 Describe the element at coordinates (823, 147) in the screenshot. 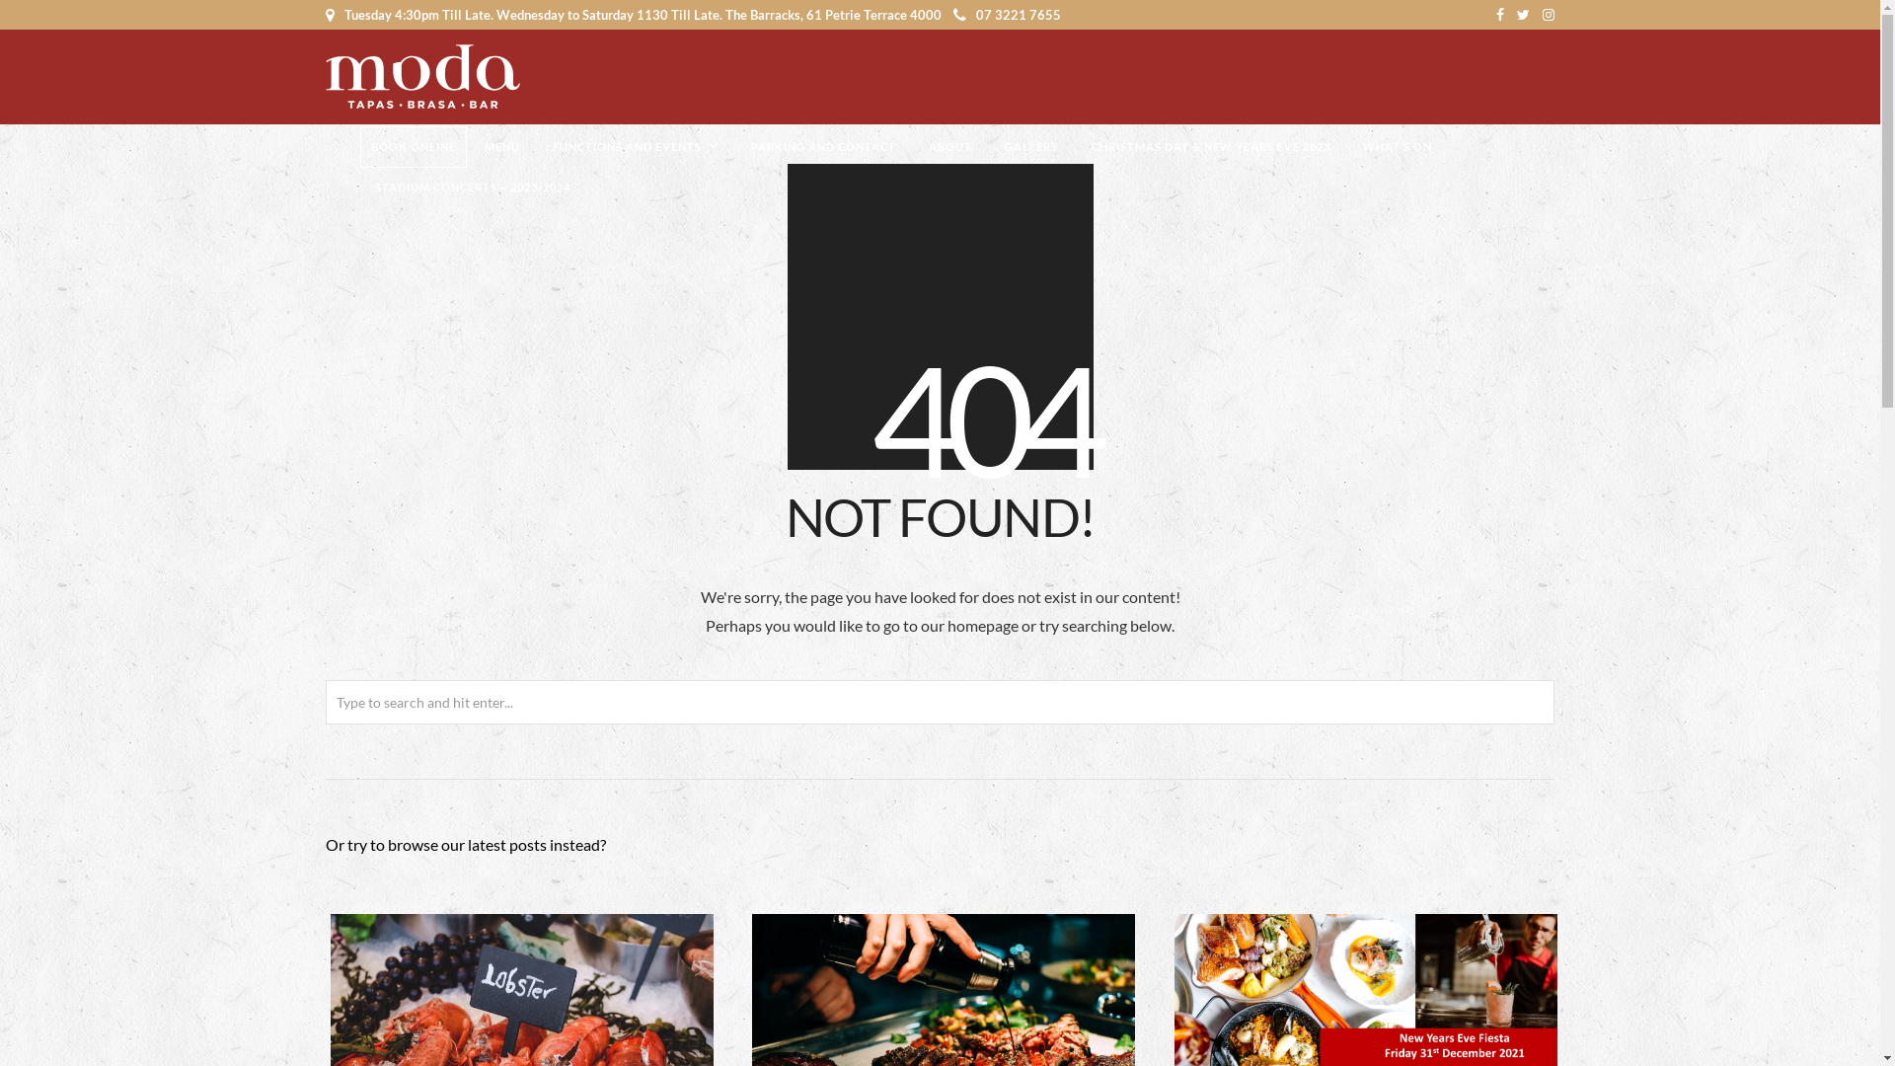

I see `PARKING AND CONTACT` at that location.